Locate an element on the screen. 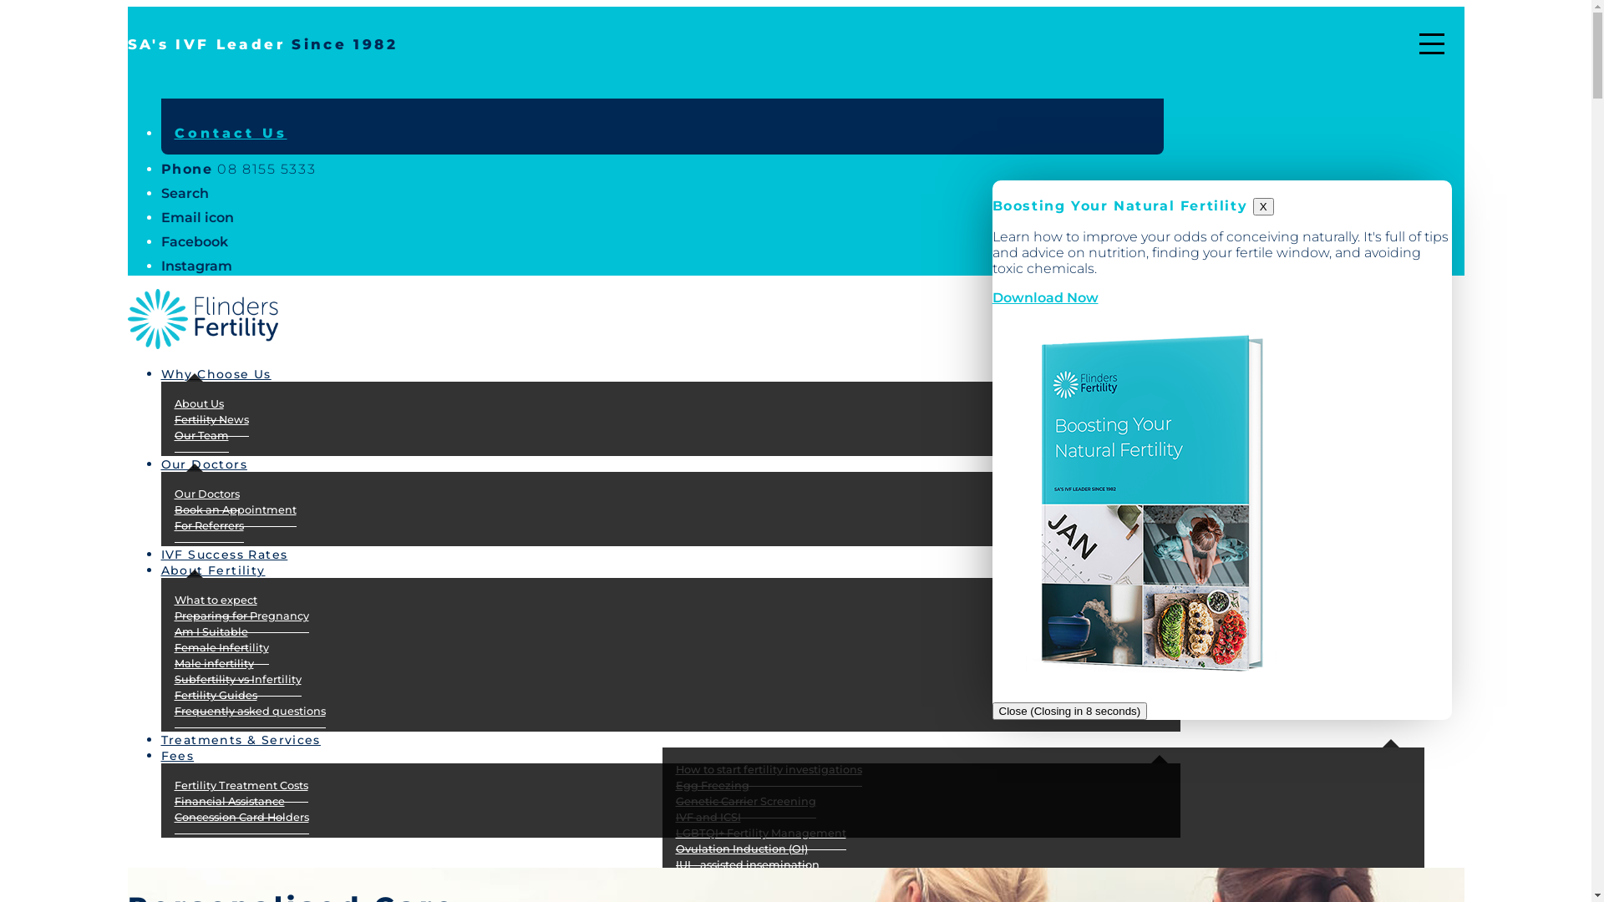  Preparing for Pregnancy is located at coordinates (241, 616).